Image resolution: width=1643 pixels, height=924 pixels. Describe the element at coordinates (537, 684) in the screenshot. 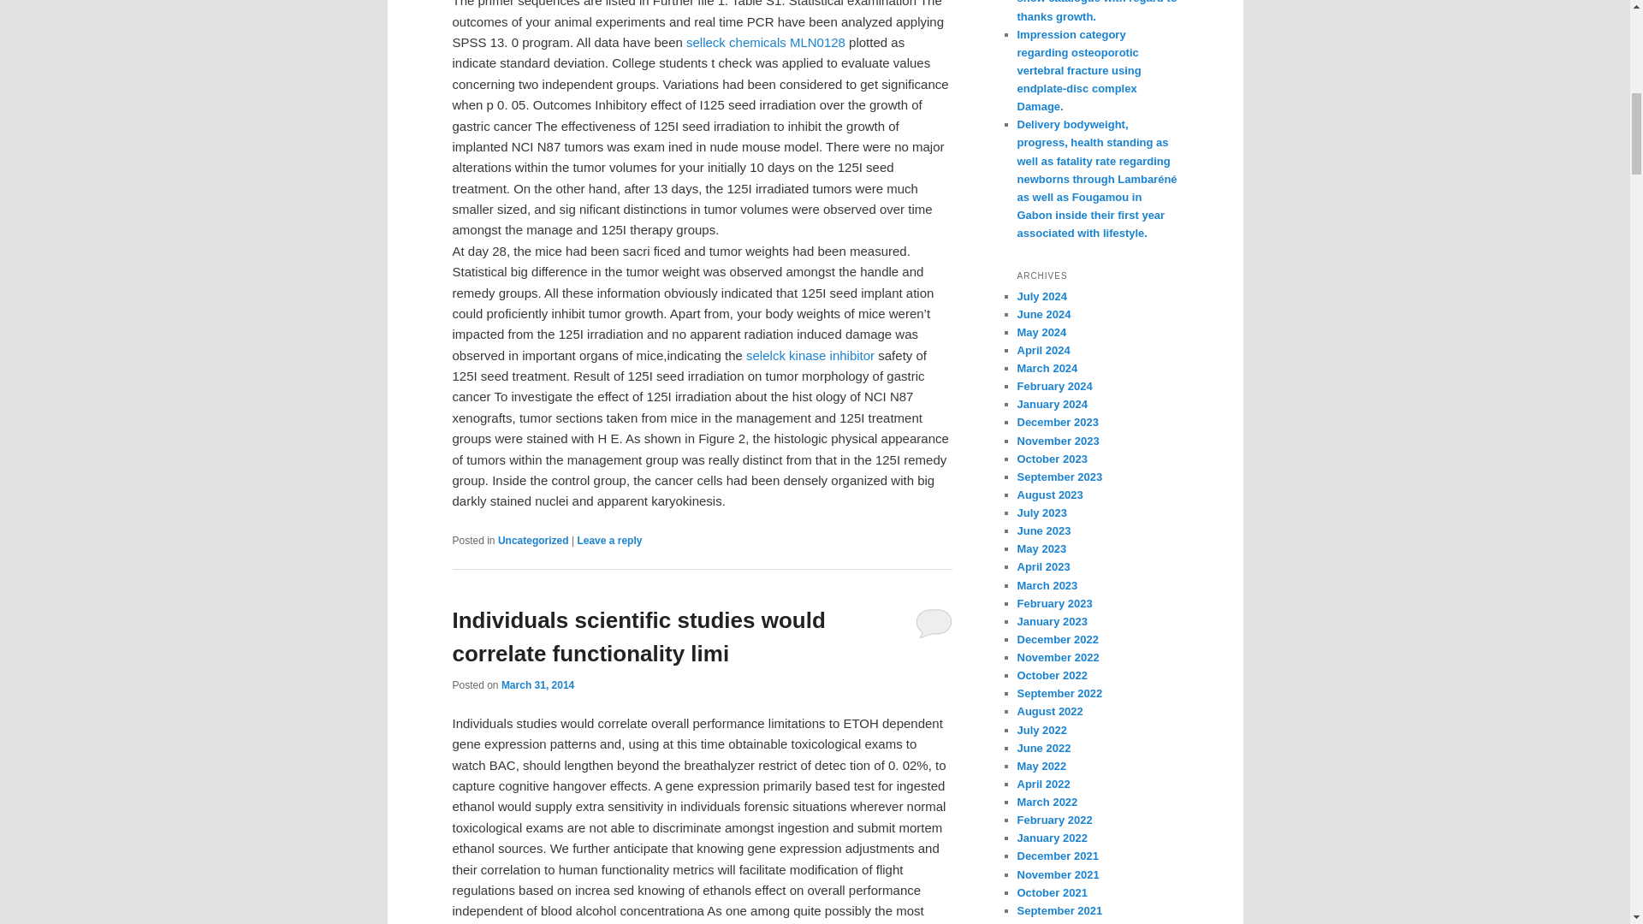

I see `2:59 am` at that location.